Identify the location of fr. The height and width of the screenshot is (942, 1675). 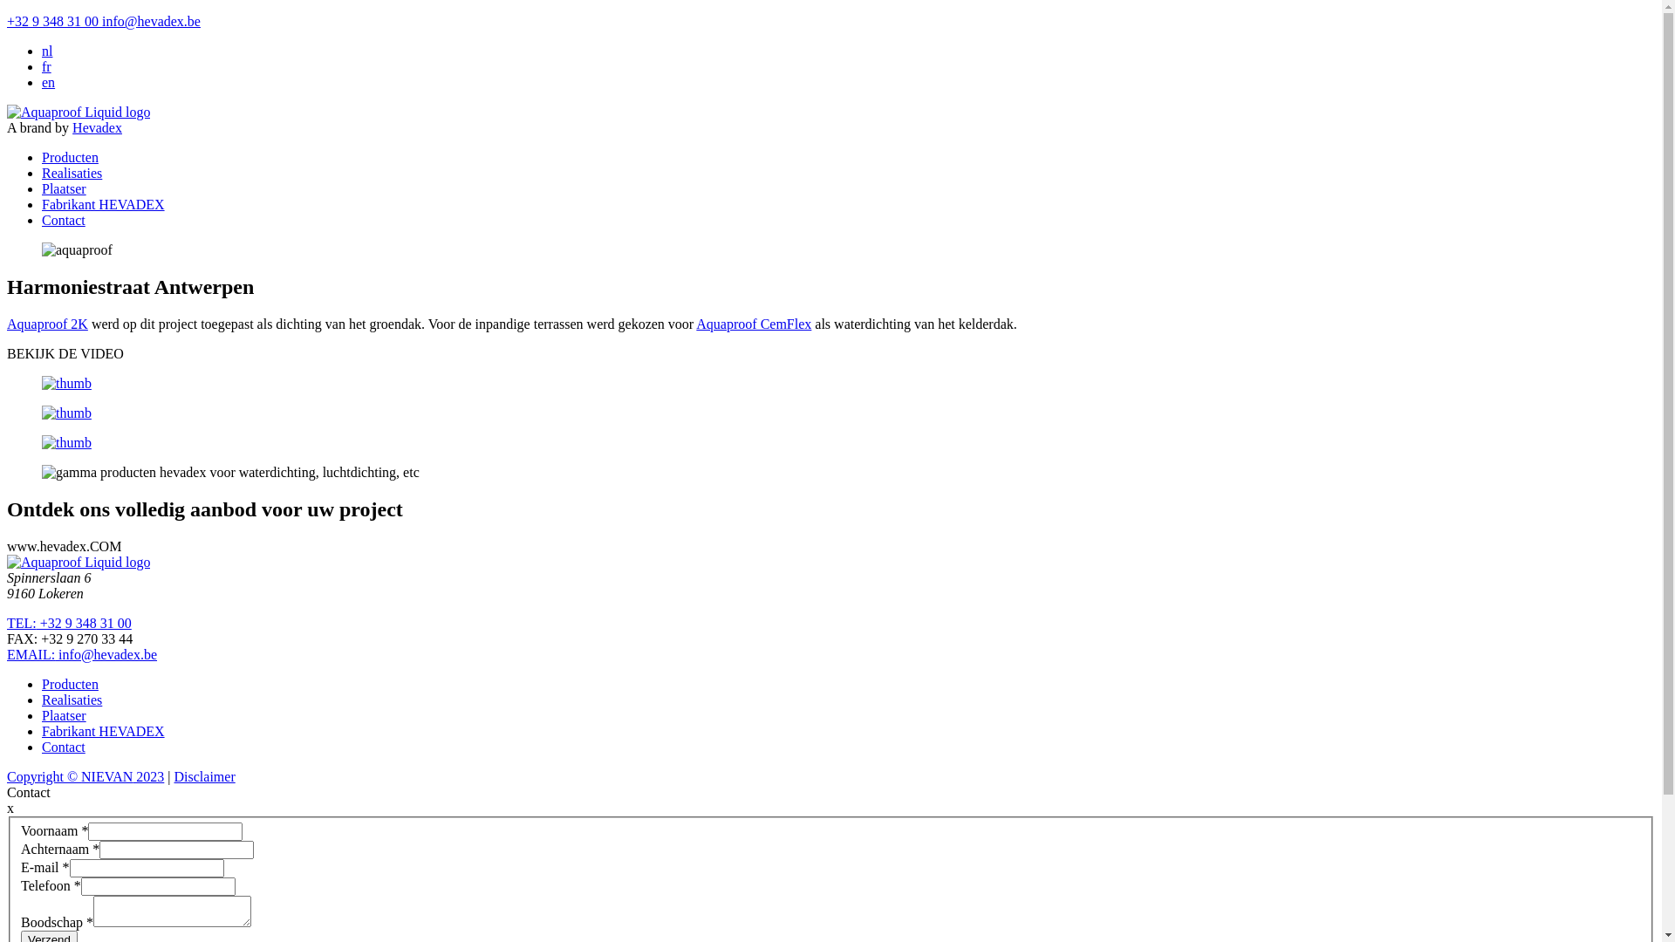
(47, 66).